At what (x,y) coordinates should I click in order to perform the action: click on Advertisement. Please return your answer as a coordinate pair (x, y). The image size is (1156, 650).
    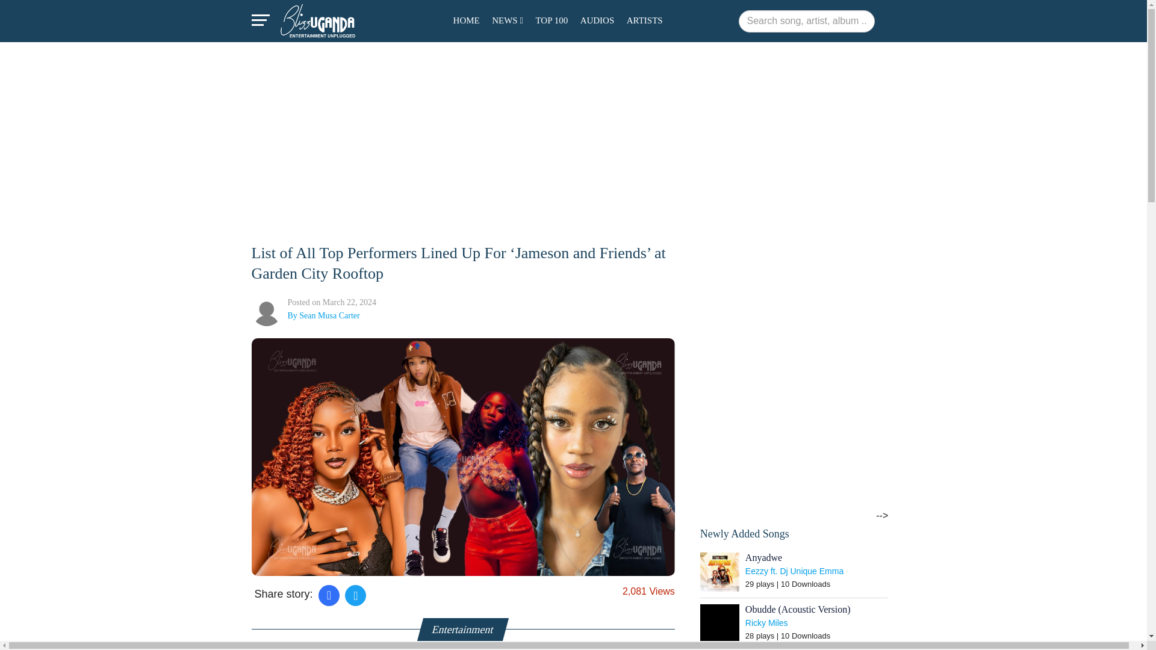
    Looking at the image, I should click on (342, 149).